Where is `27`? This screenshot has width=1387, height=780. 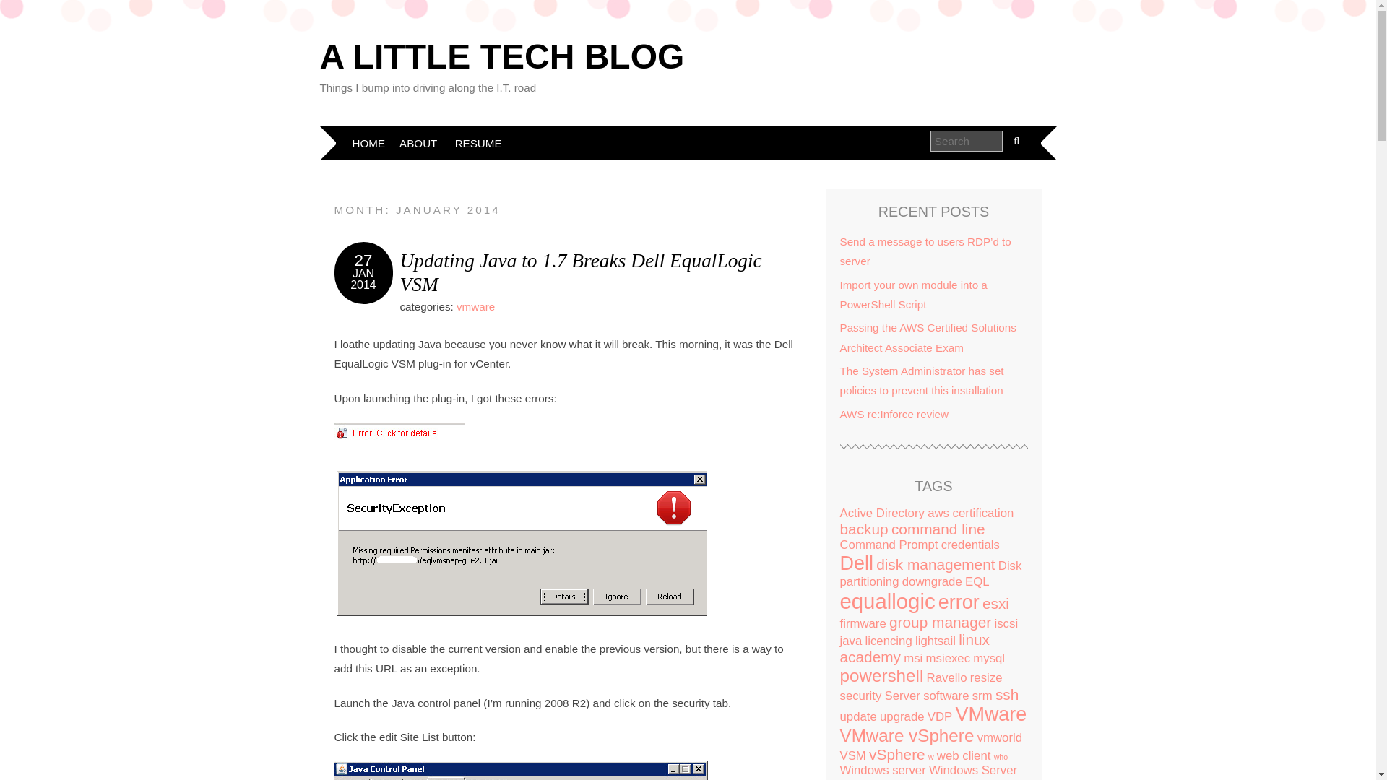 27 is located at coordinates (364, 260).